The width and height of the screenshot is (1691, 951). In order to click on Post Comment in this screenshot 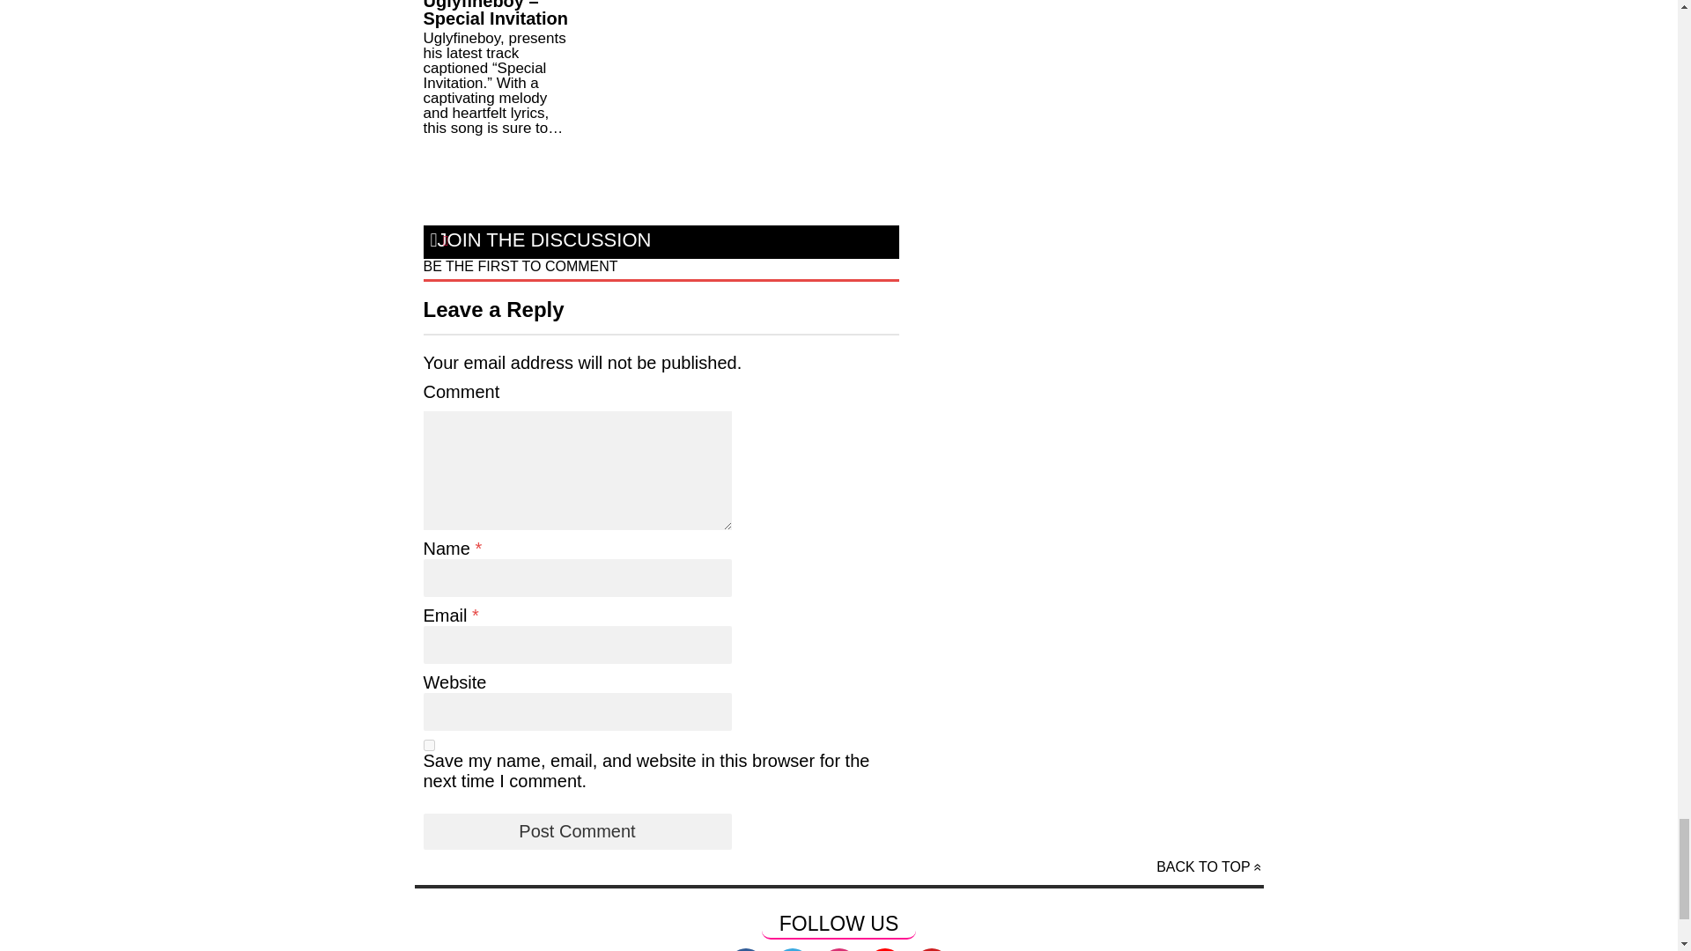, I will do `click(576, 831)`.